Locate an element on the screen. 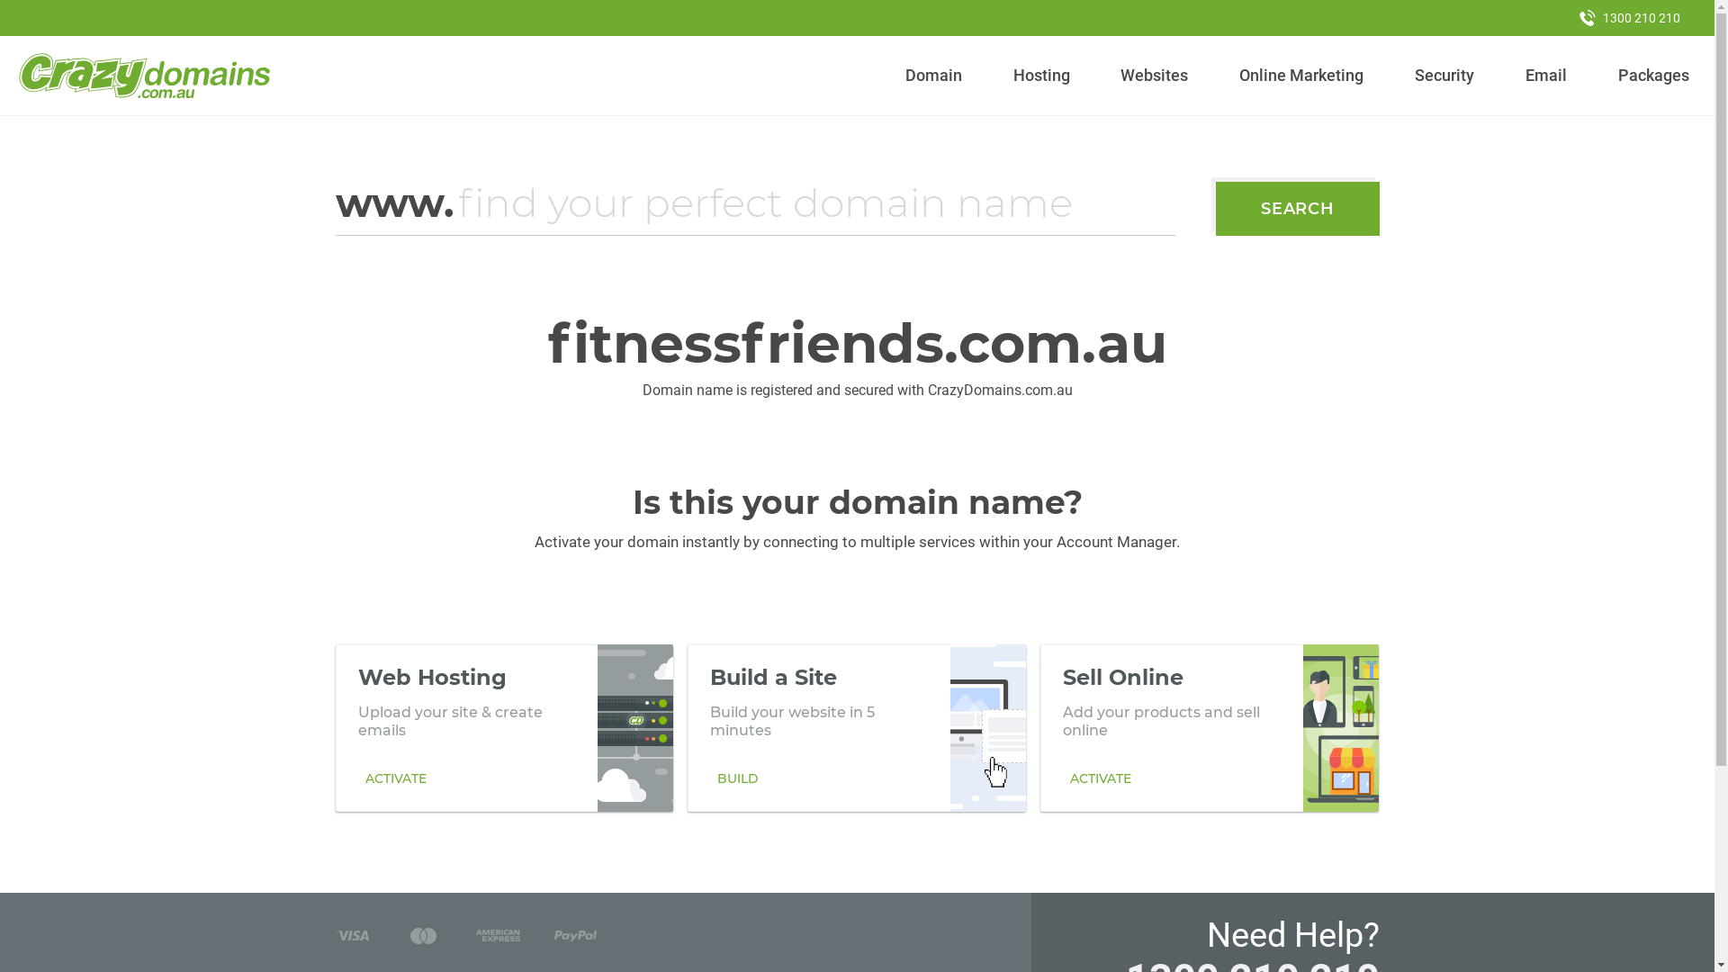 The image size is (1728, 972). Web Hosting
Upload your site & create emails
ACTIVATE is located at coordinates (504, 728).